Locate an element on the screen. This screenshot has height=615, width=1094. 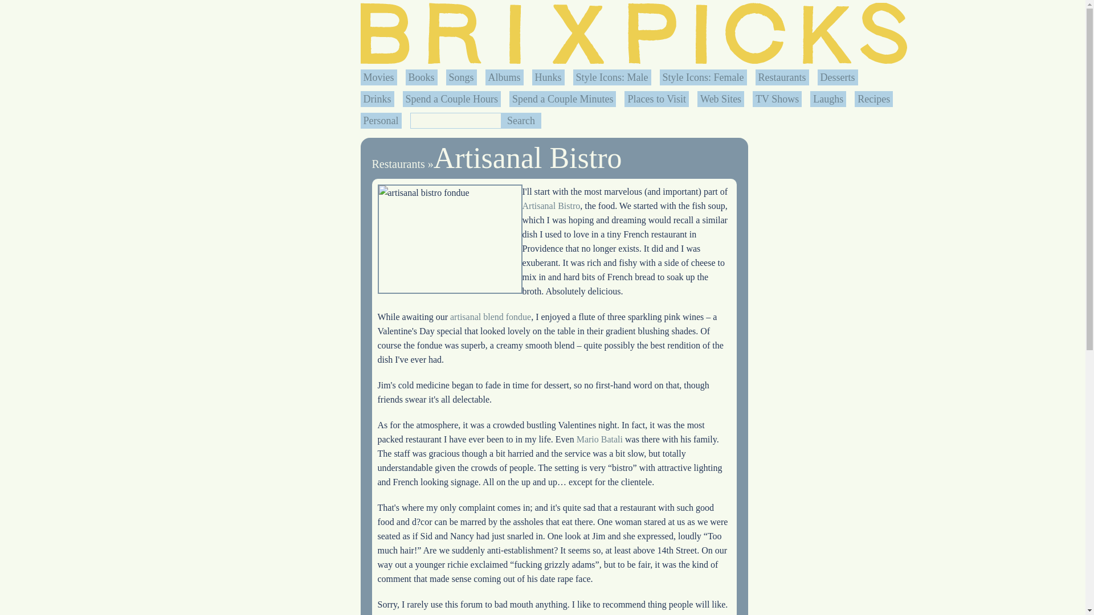
Hunks is located at coordinates (548, 77).